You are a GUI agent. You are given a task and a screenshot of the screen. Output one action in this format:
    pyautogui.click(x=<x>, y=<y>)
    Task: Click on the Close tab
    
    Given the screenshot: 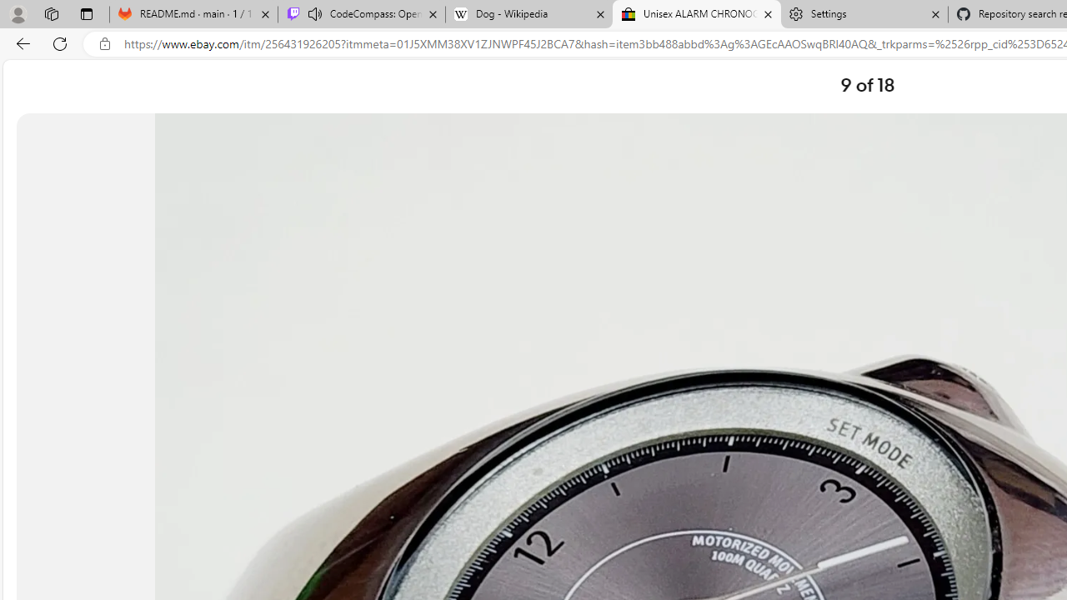 What is the action you would take?
    pyautogui.click(x=935, y=13)
    